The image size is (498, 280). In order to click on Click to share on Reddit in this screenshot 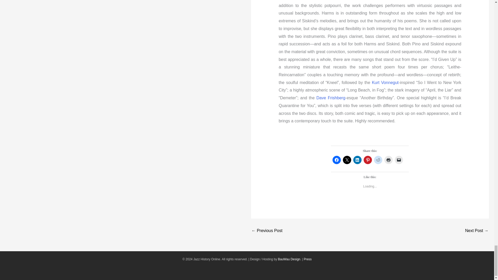, I will do `click(378, 160)`.